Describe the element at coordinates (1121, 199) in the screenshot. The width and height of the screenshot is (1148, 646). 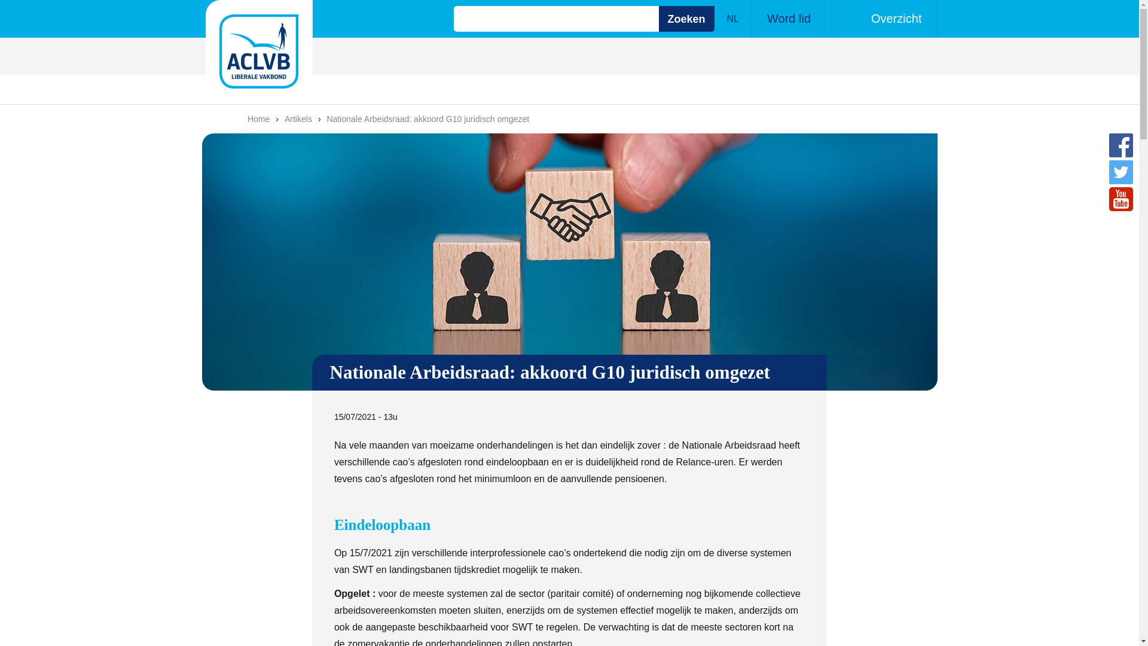
I see `youtube` at that location.